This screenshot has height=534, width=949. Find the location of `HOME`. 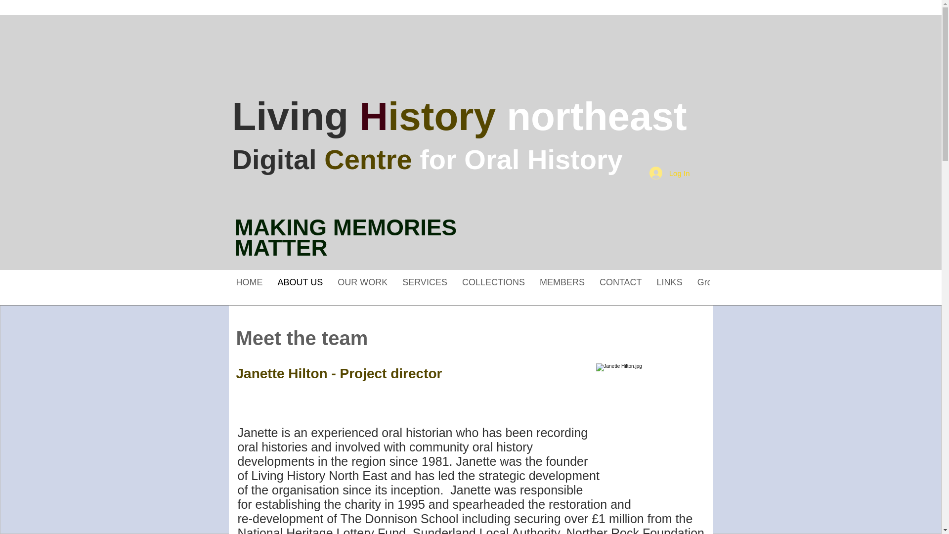

HOME is located at coordinates (249, 290).